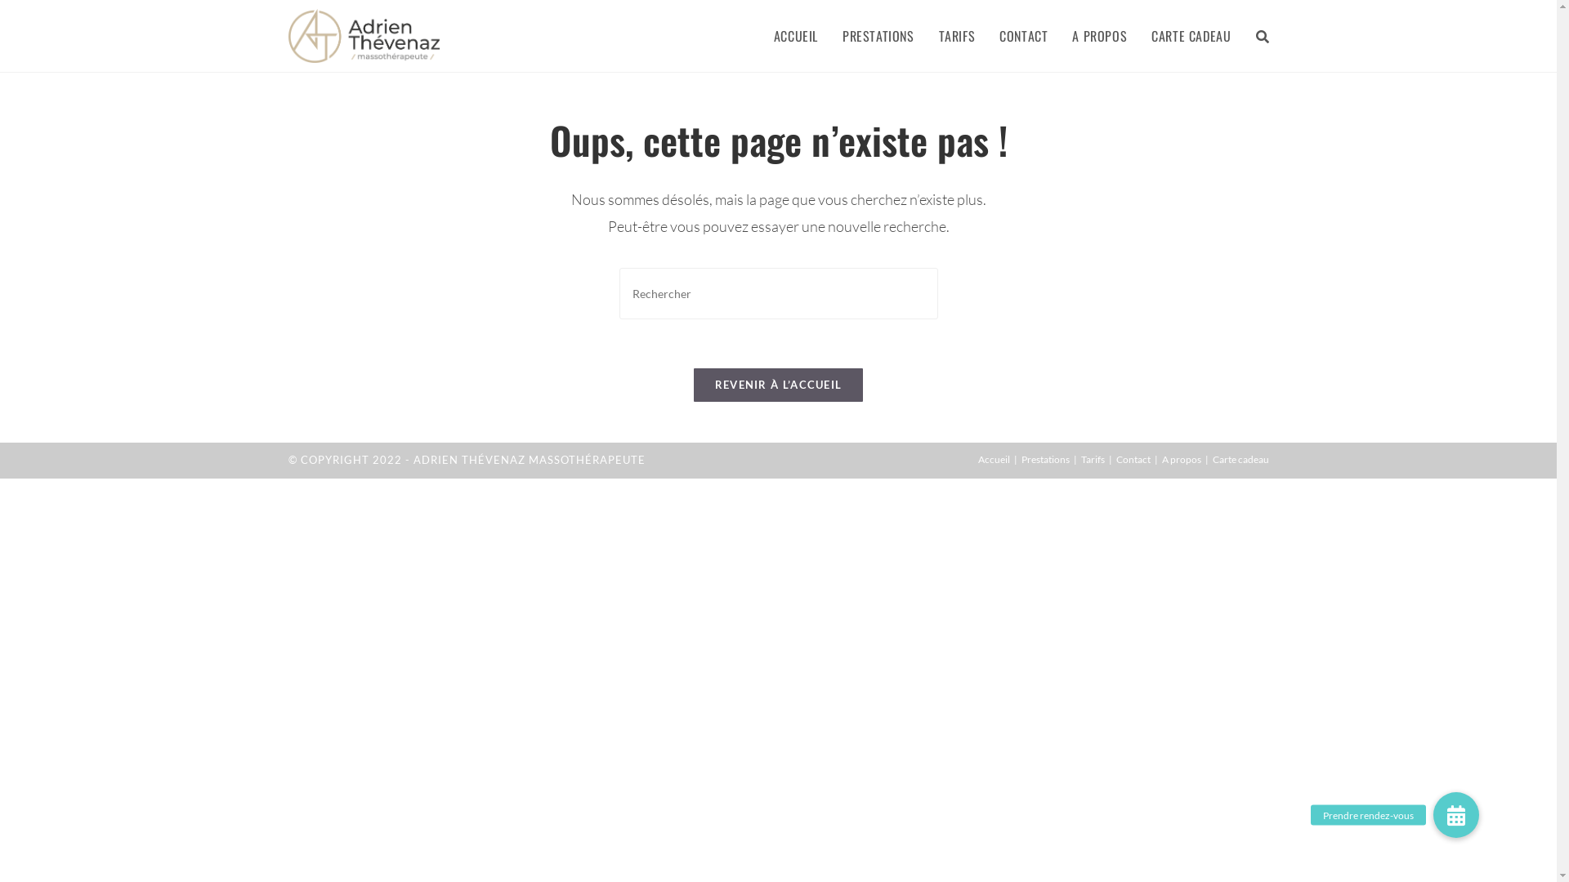 This screenshot has height=882, width=1569. Describe the element at coordinates (1046, 459) in the screenshot. I see `Prestations` at that location.